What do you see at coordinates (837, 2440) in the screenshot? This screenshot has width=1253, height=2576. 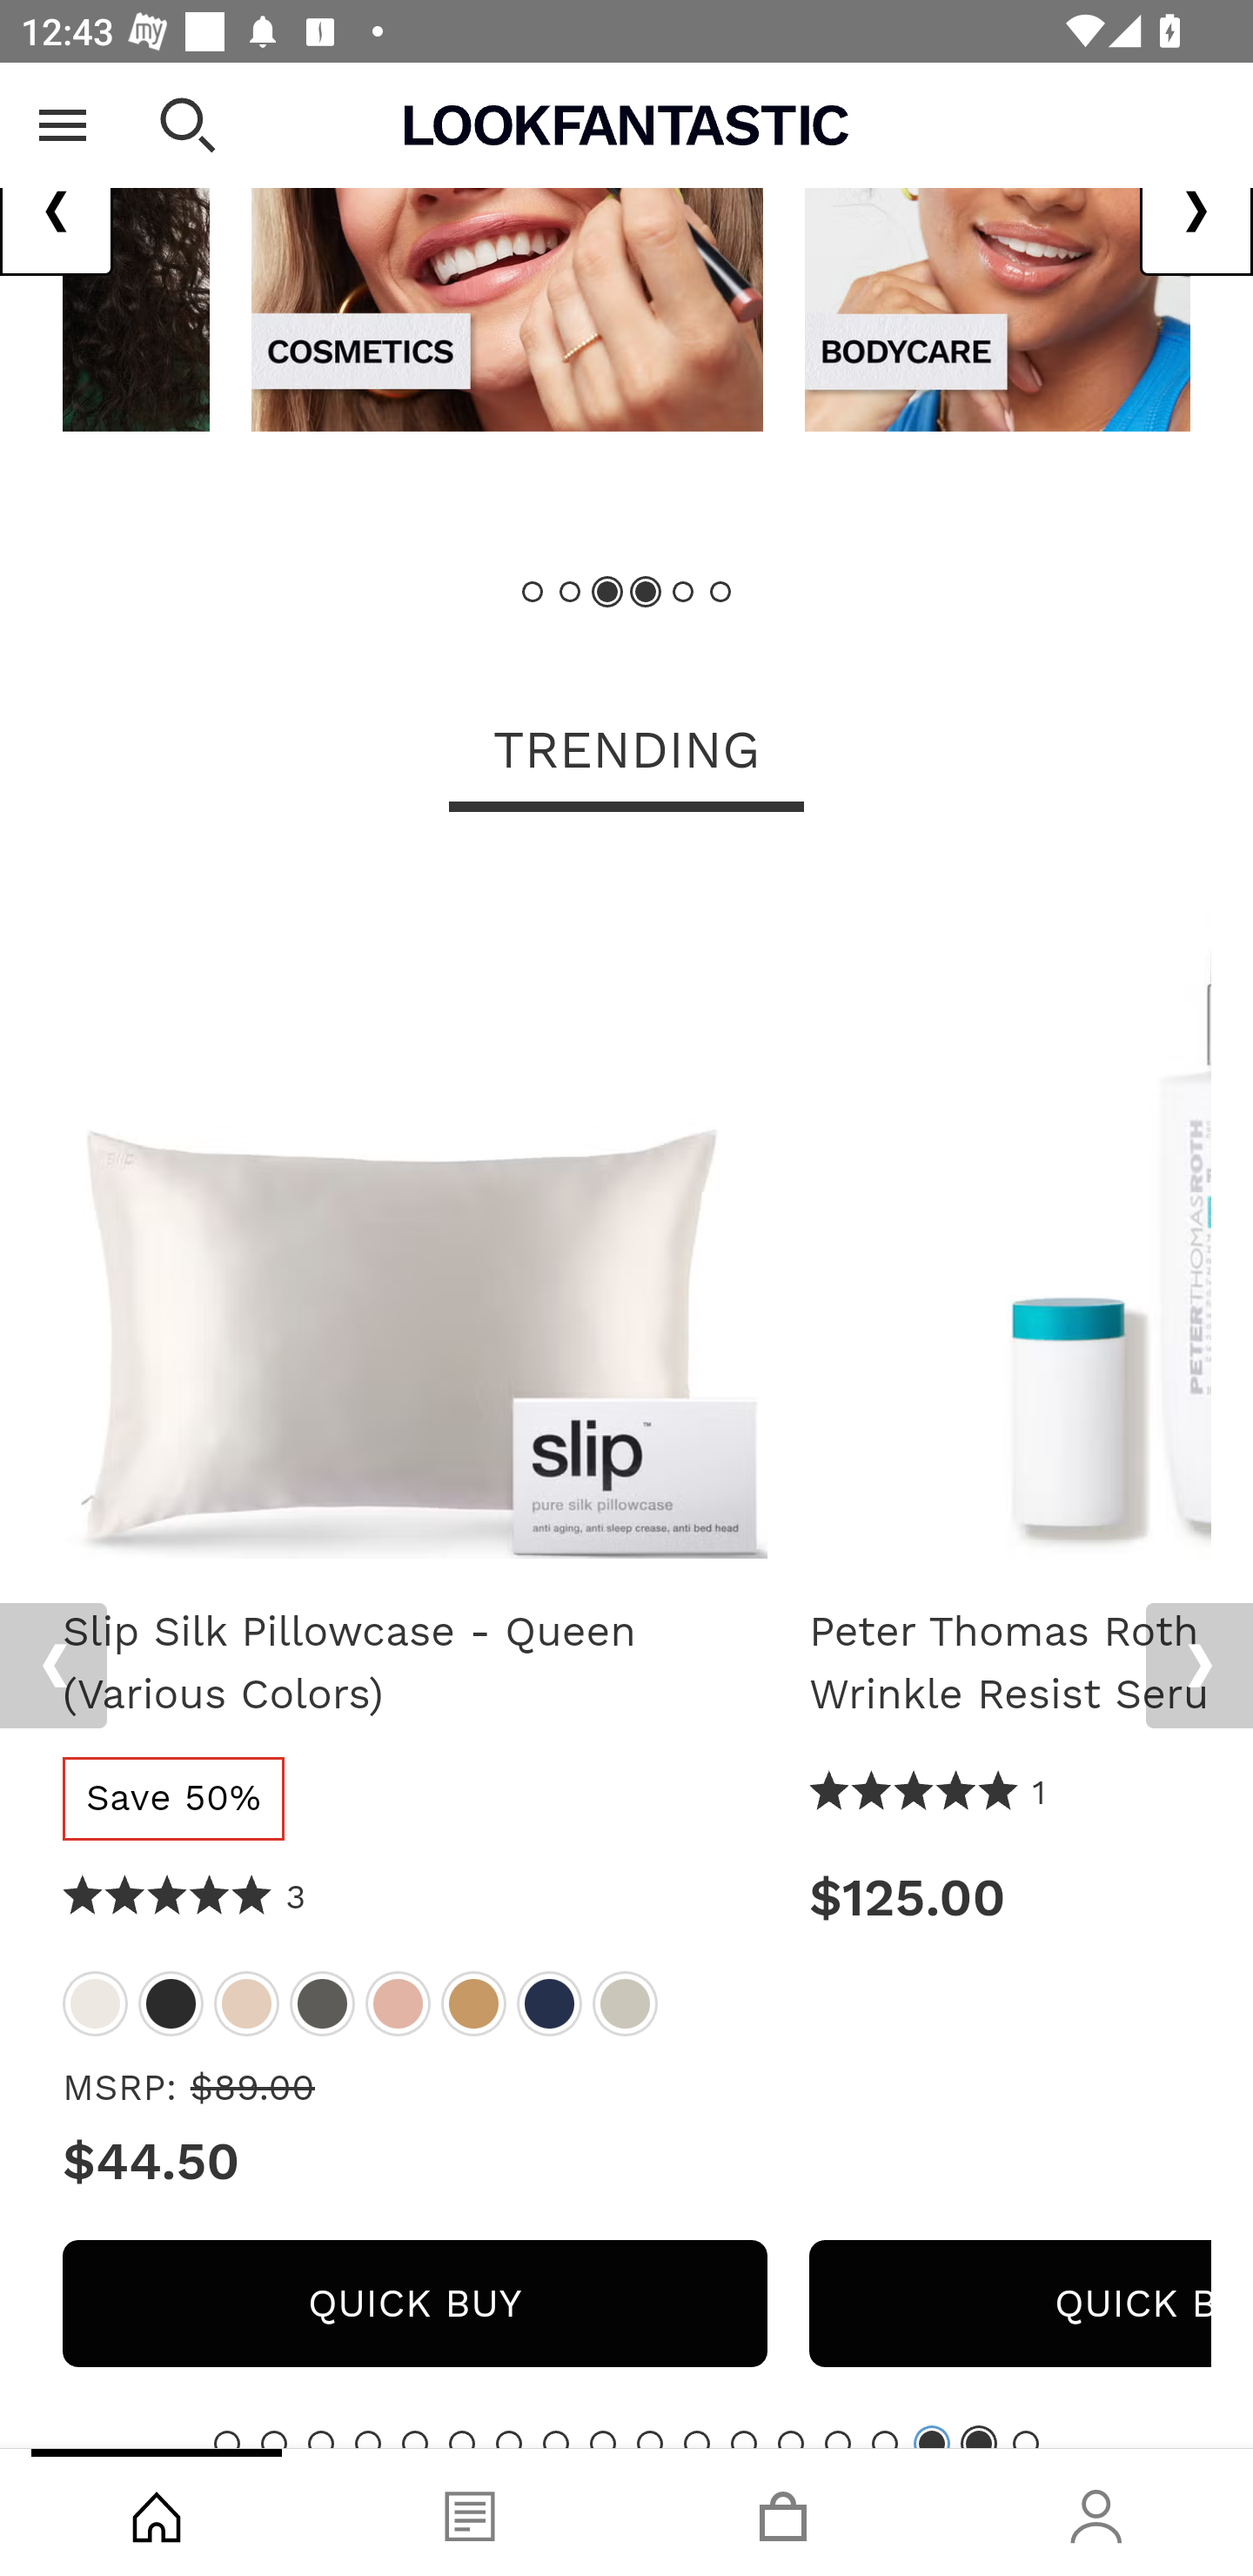 I see `Slide 14` at bounding box center [837, 2440].